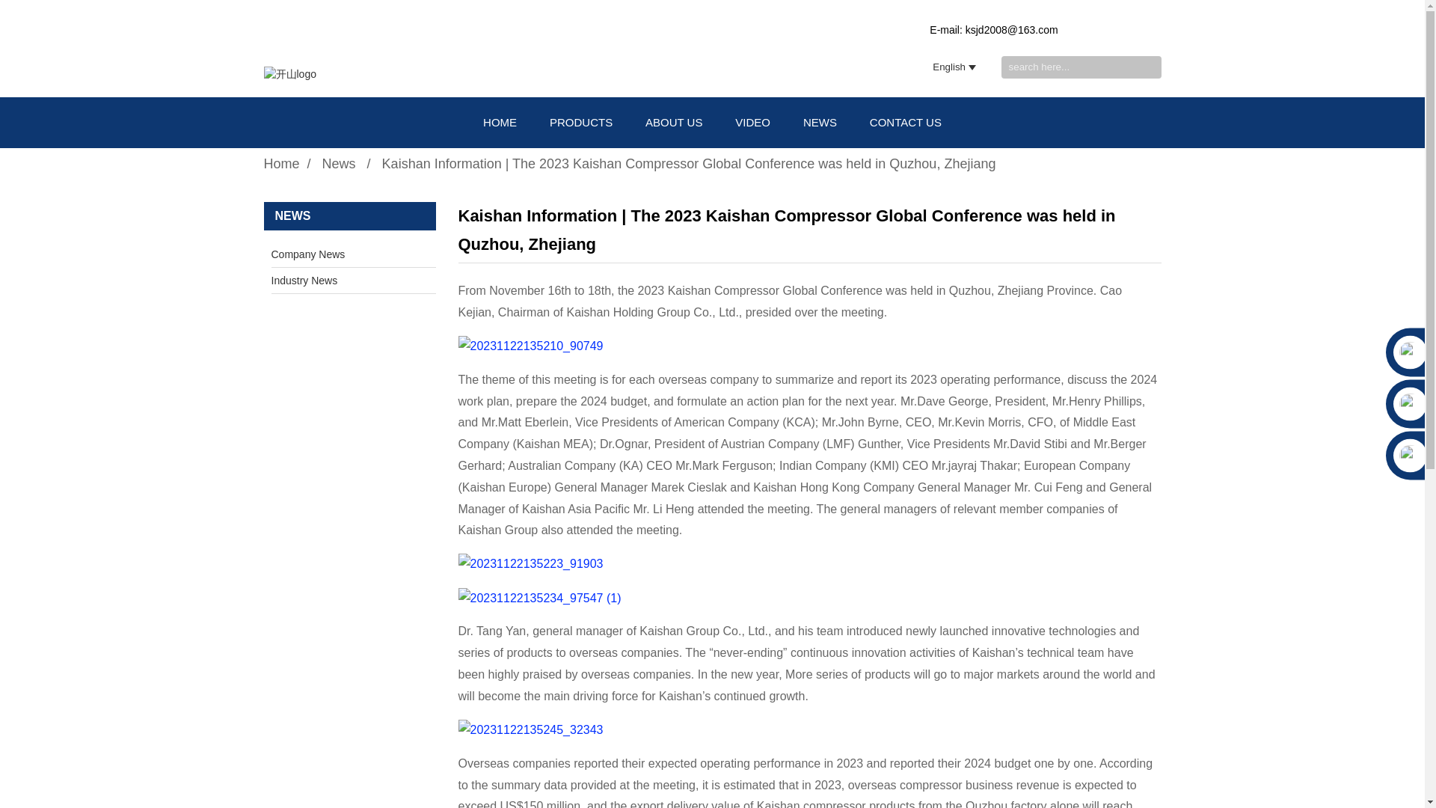  What do you see at coordinates (338, 280) in the screenshot?
I see `Industry News` at bounding box center [338, 280].